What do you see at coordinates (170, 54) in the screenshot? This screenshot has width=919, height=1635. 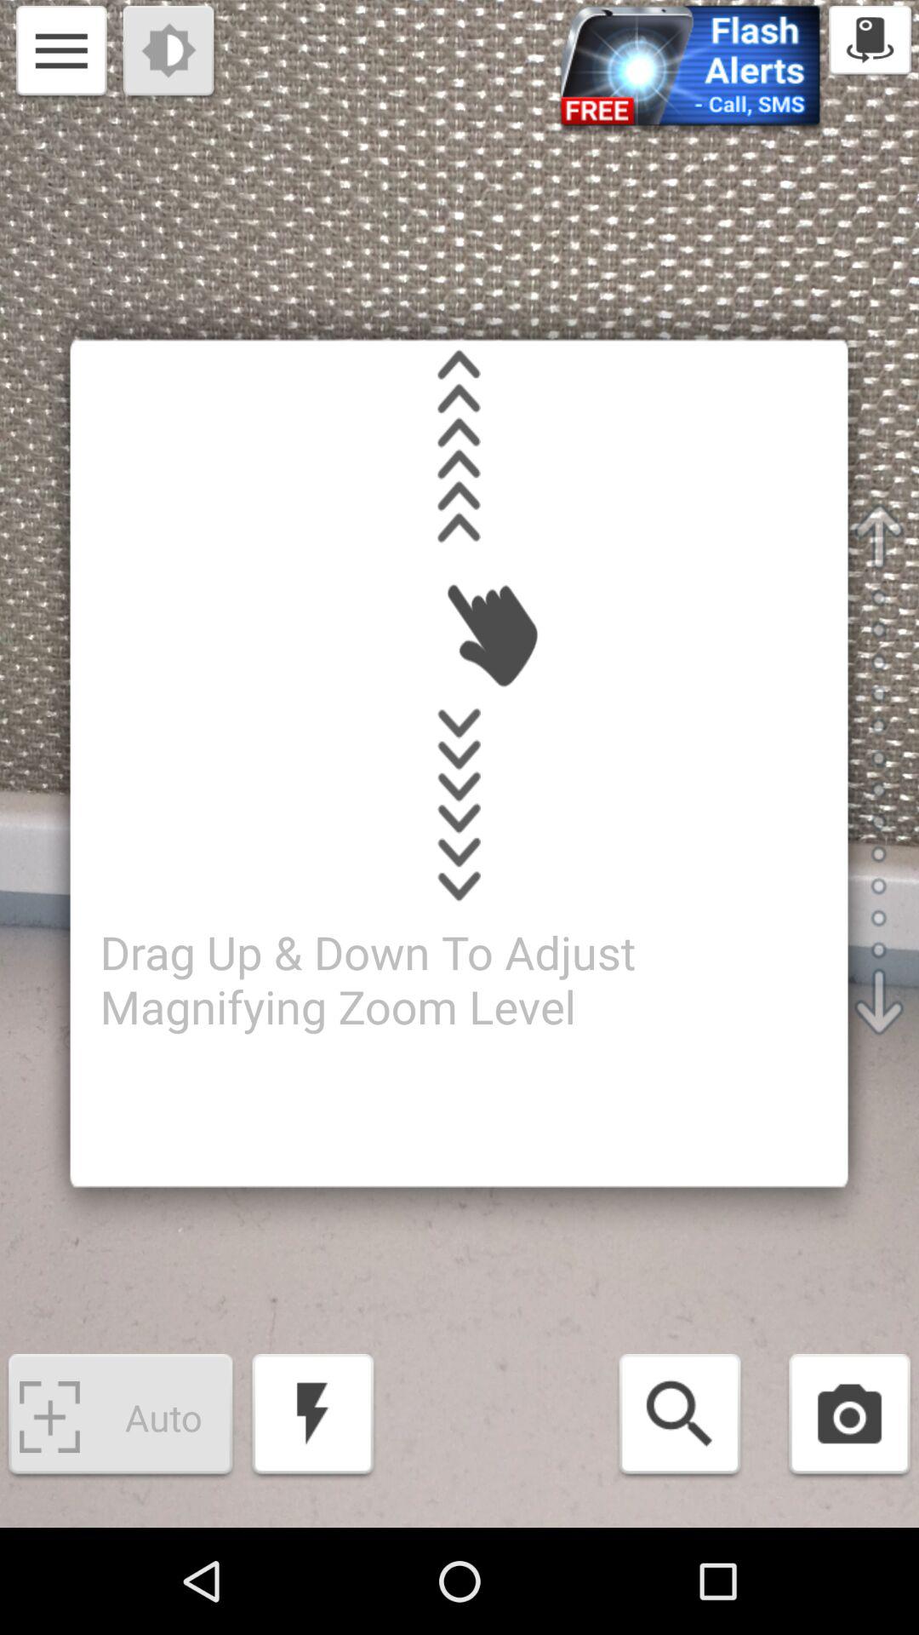 I see `click on brightness icon` at bounding box center [170, 54].